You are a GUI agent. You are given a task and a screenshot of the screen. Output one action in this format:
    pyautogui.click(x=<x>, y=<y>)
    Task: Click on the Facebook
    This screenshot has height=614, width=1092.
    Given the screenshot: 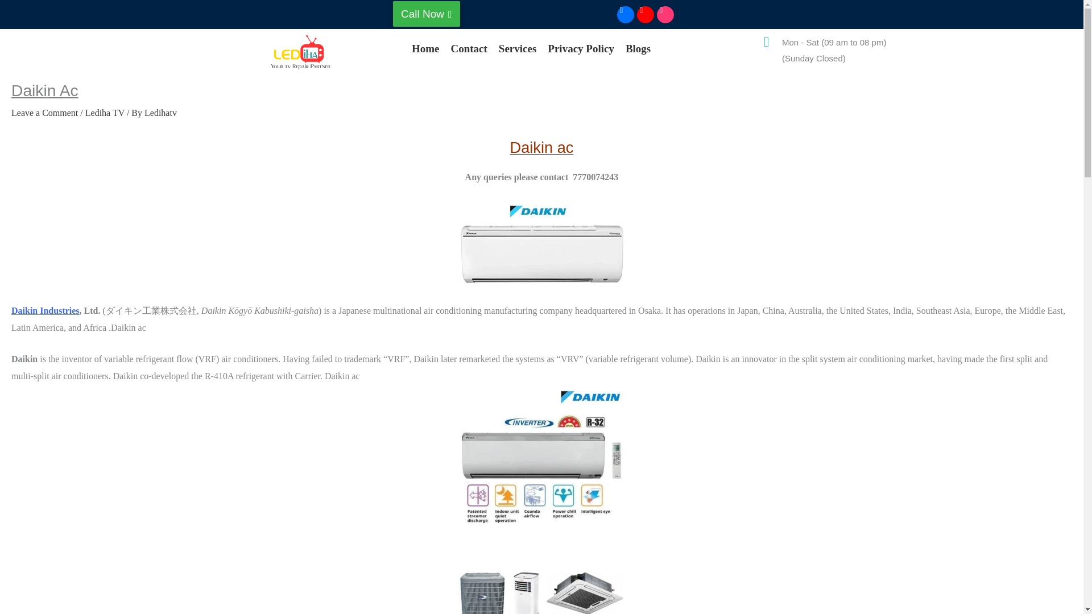 What is the action you would take?
    pyautogui.click(x=624, y=14)
    